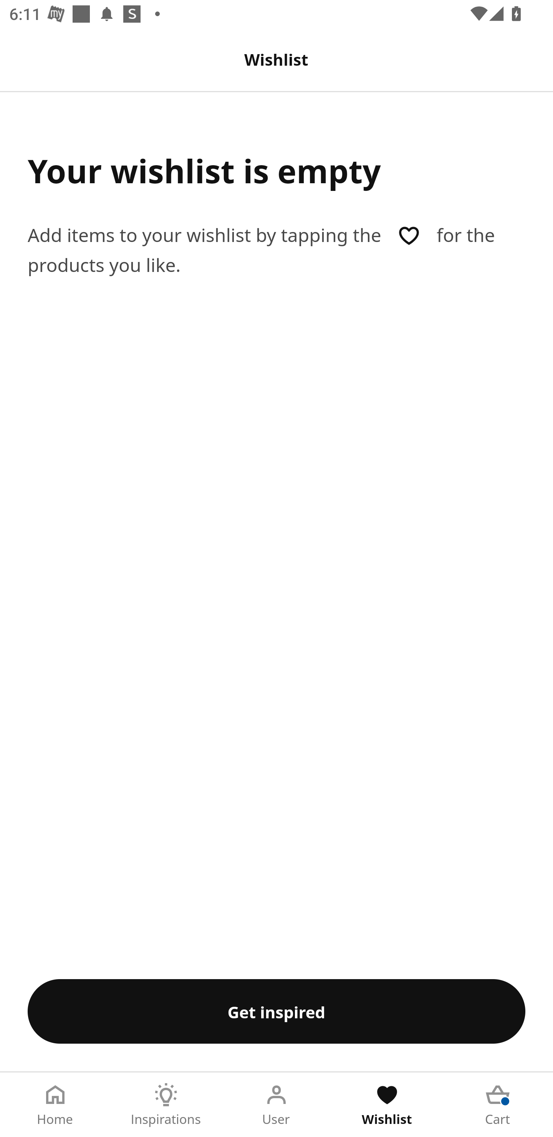  Describe the element at coordinates (498, 1105) in the screenshot. I see `Cart
Tab 5 of 5` at that location.